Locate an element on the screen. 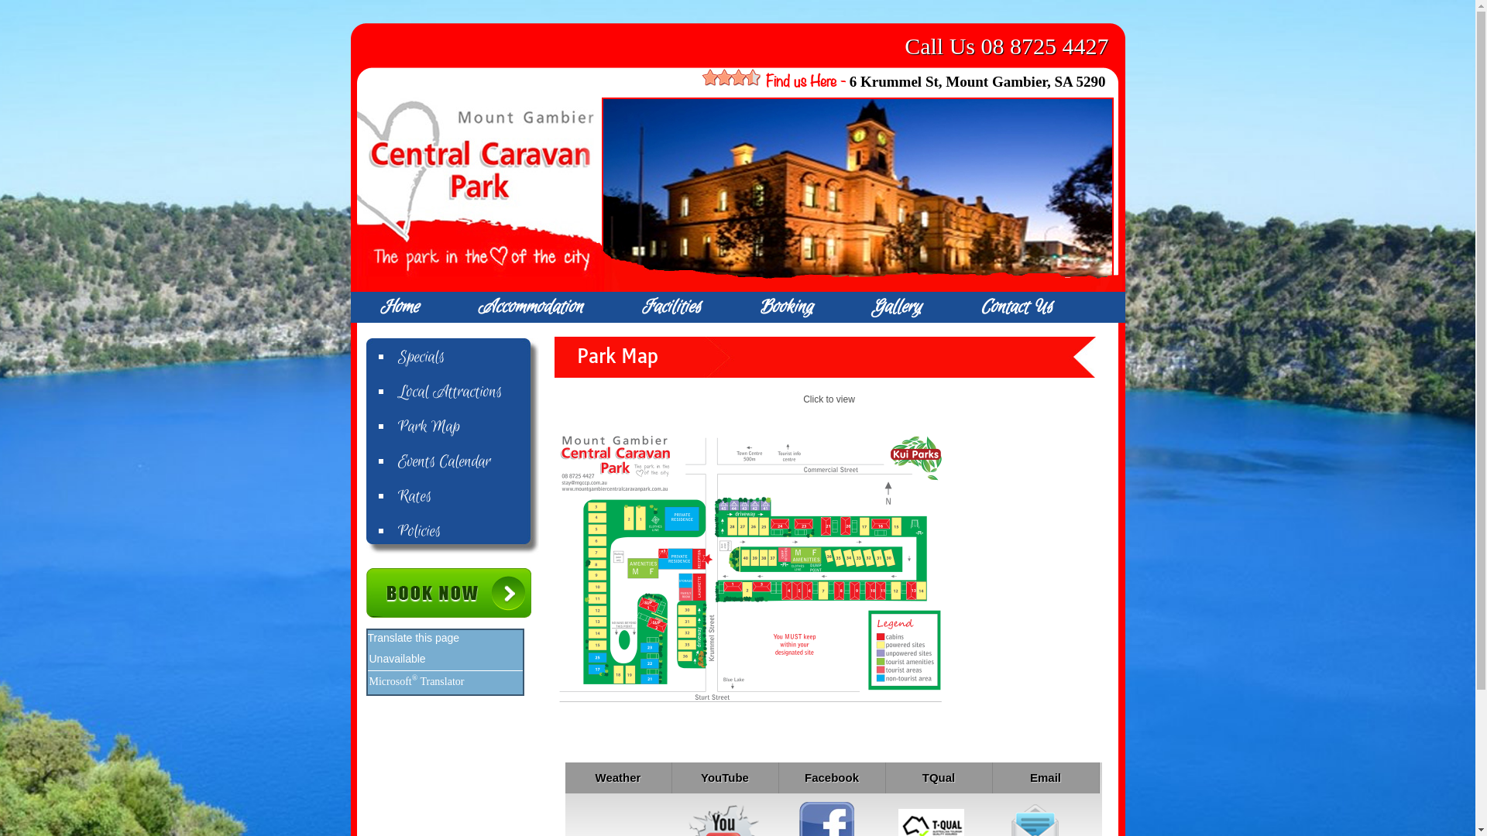  Local Attractions is located at coordinates (469, 392).